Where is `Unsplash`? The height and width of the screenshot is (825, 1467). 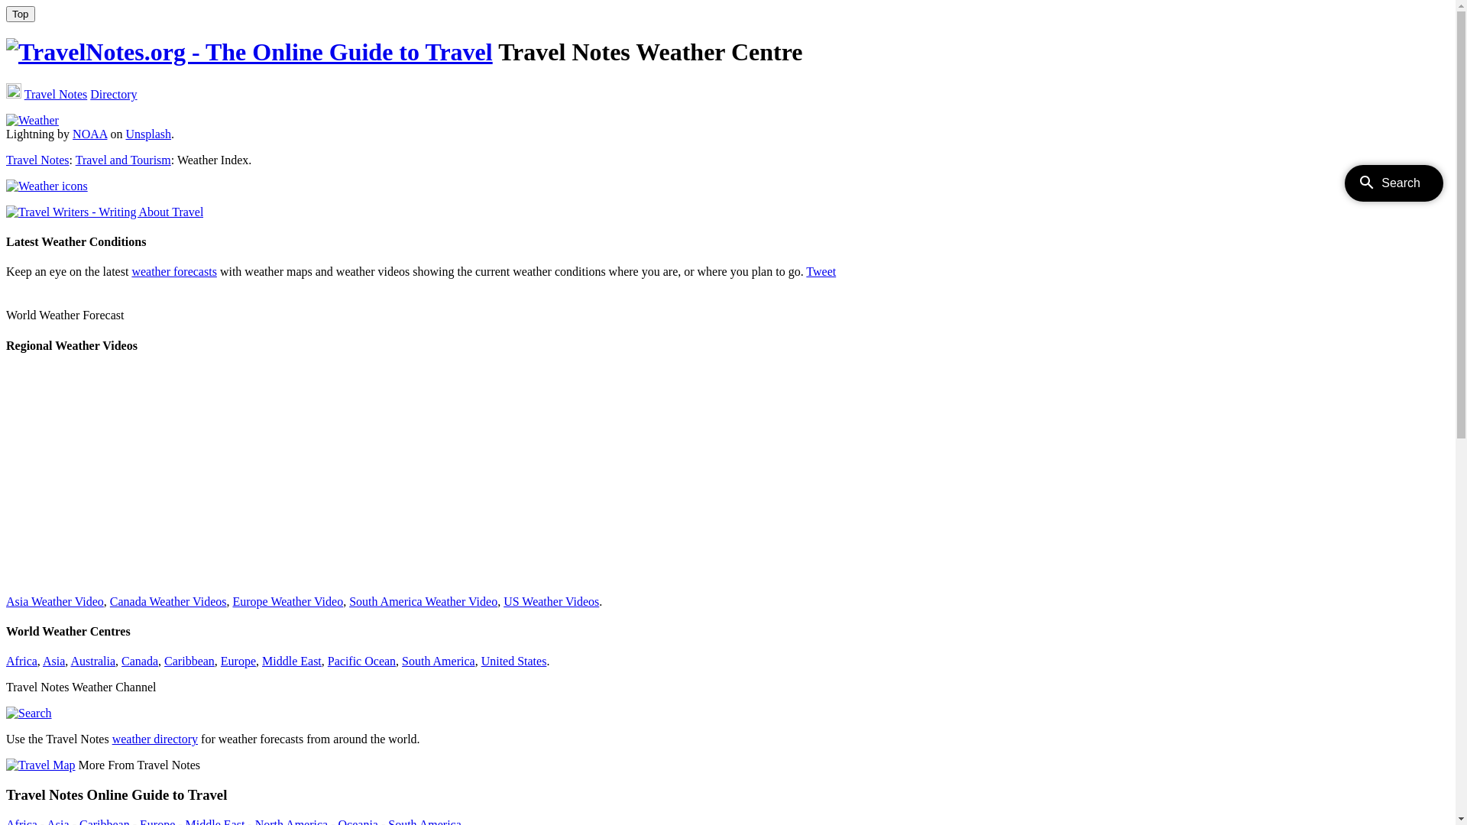 Unsplash is located at coordinates (148, 134).